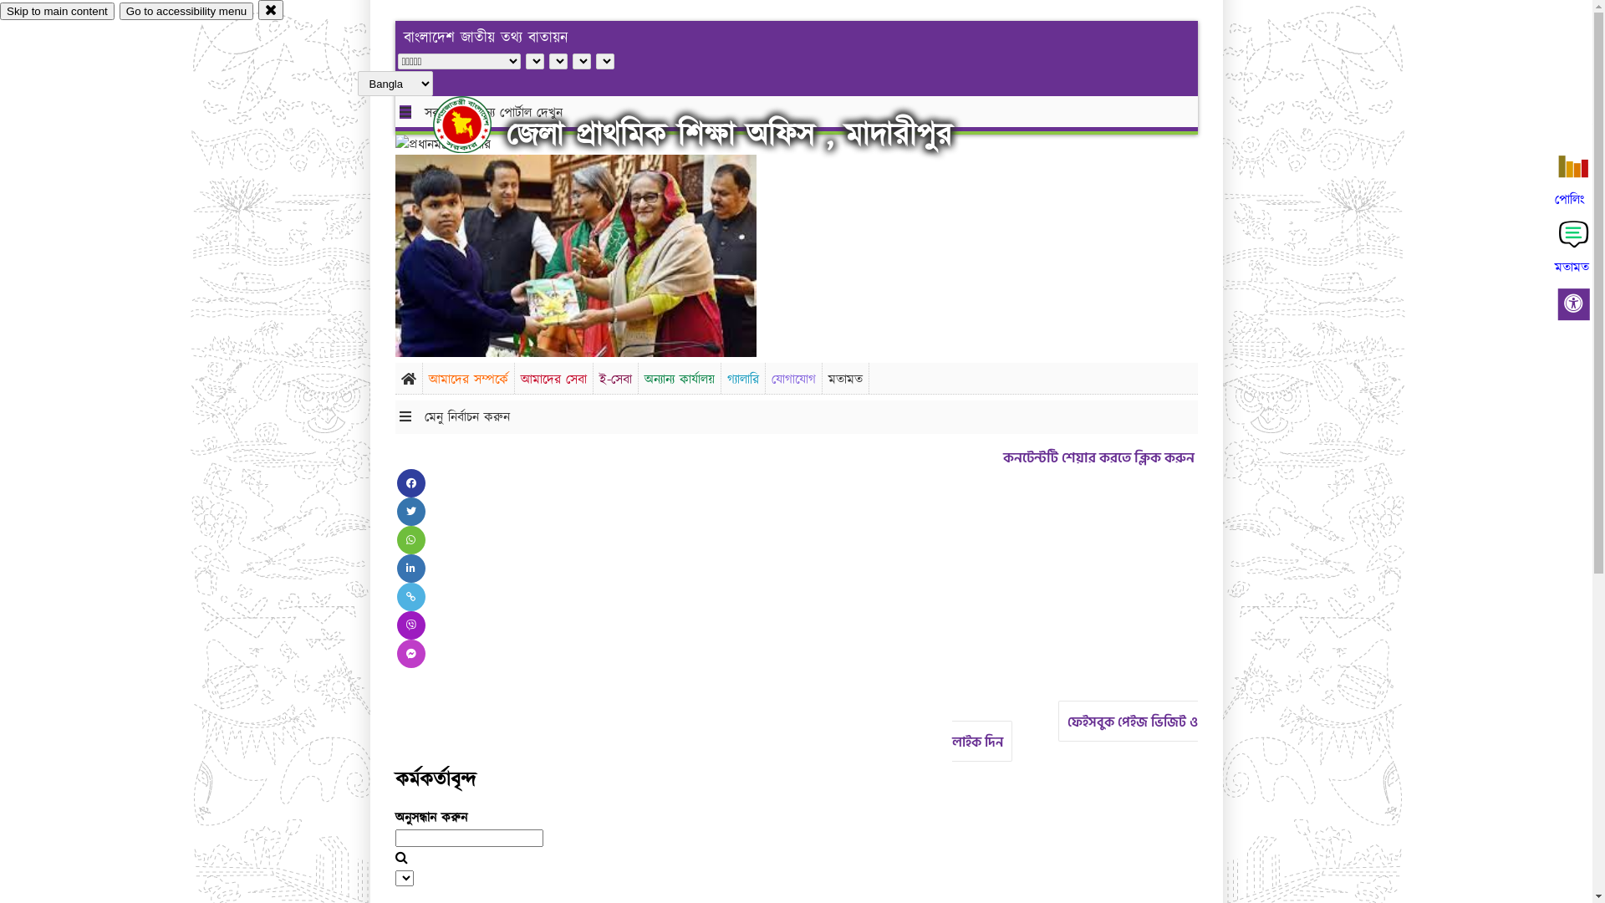  I want to click on Go to accessibility menu, so click(186, 12).